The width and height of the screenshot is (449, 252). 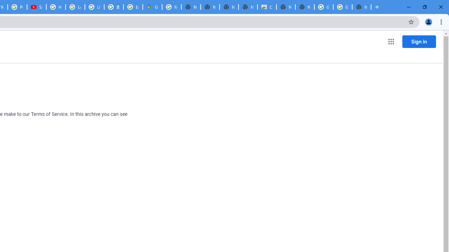 I want to click on New Tab, so click(x=361, y=7).